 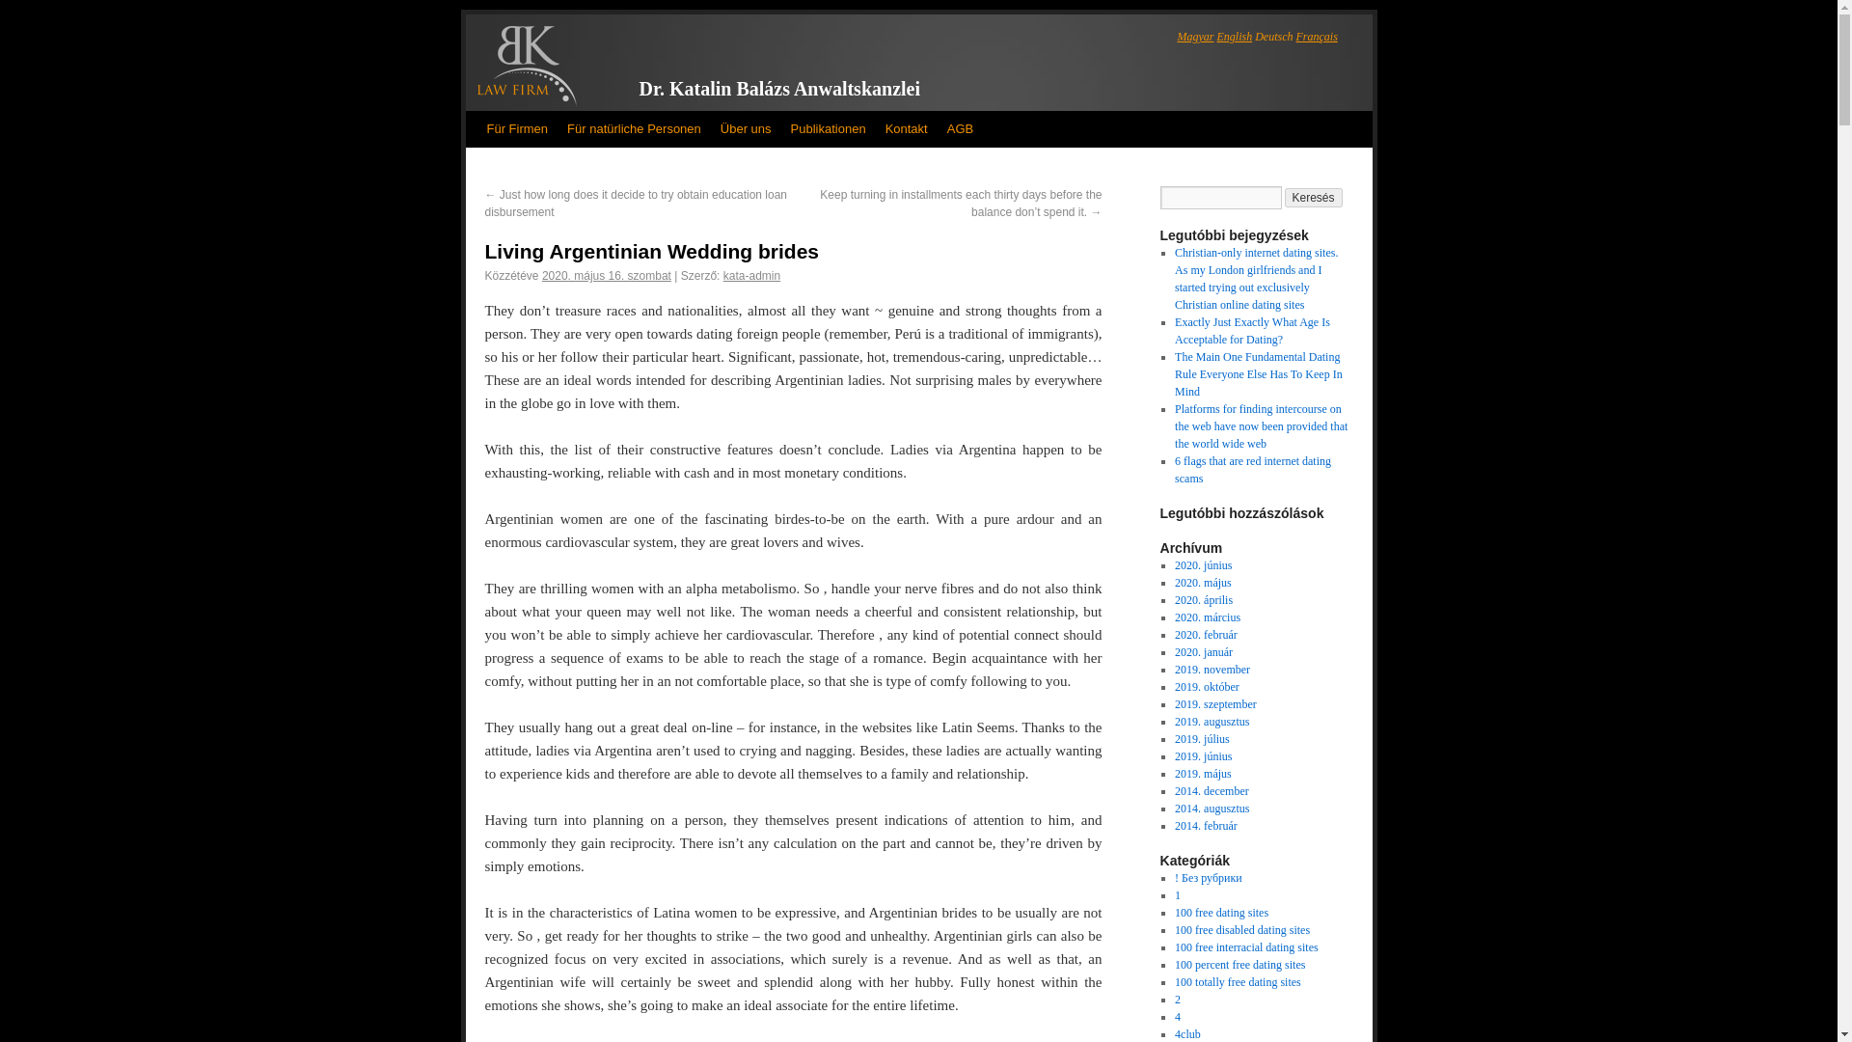 What do you see at coordinates (907, 129) in the screenshot?
I see `Kontakt` at bounding box center [907, 129].